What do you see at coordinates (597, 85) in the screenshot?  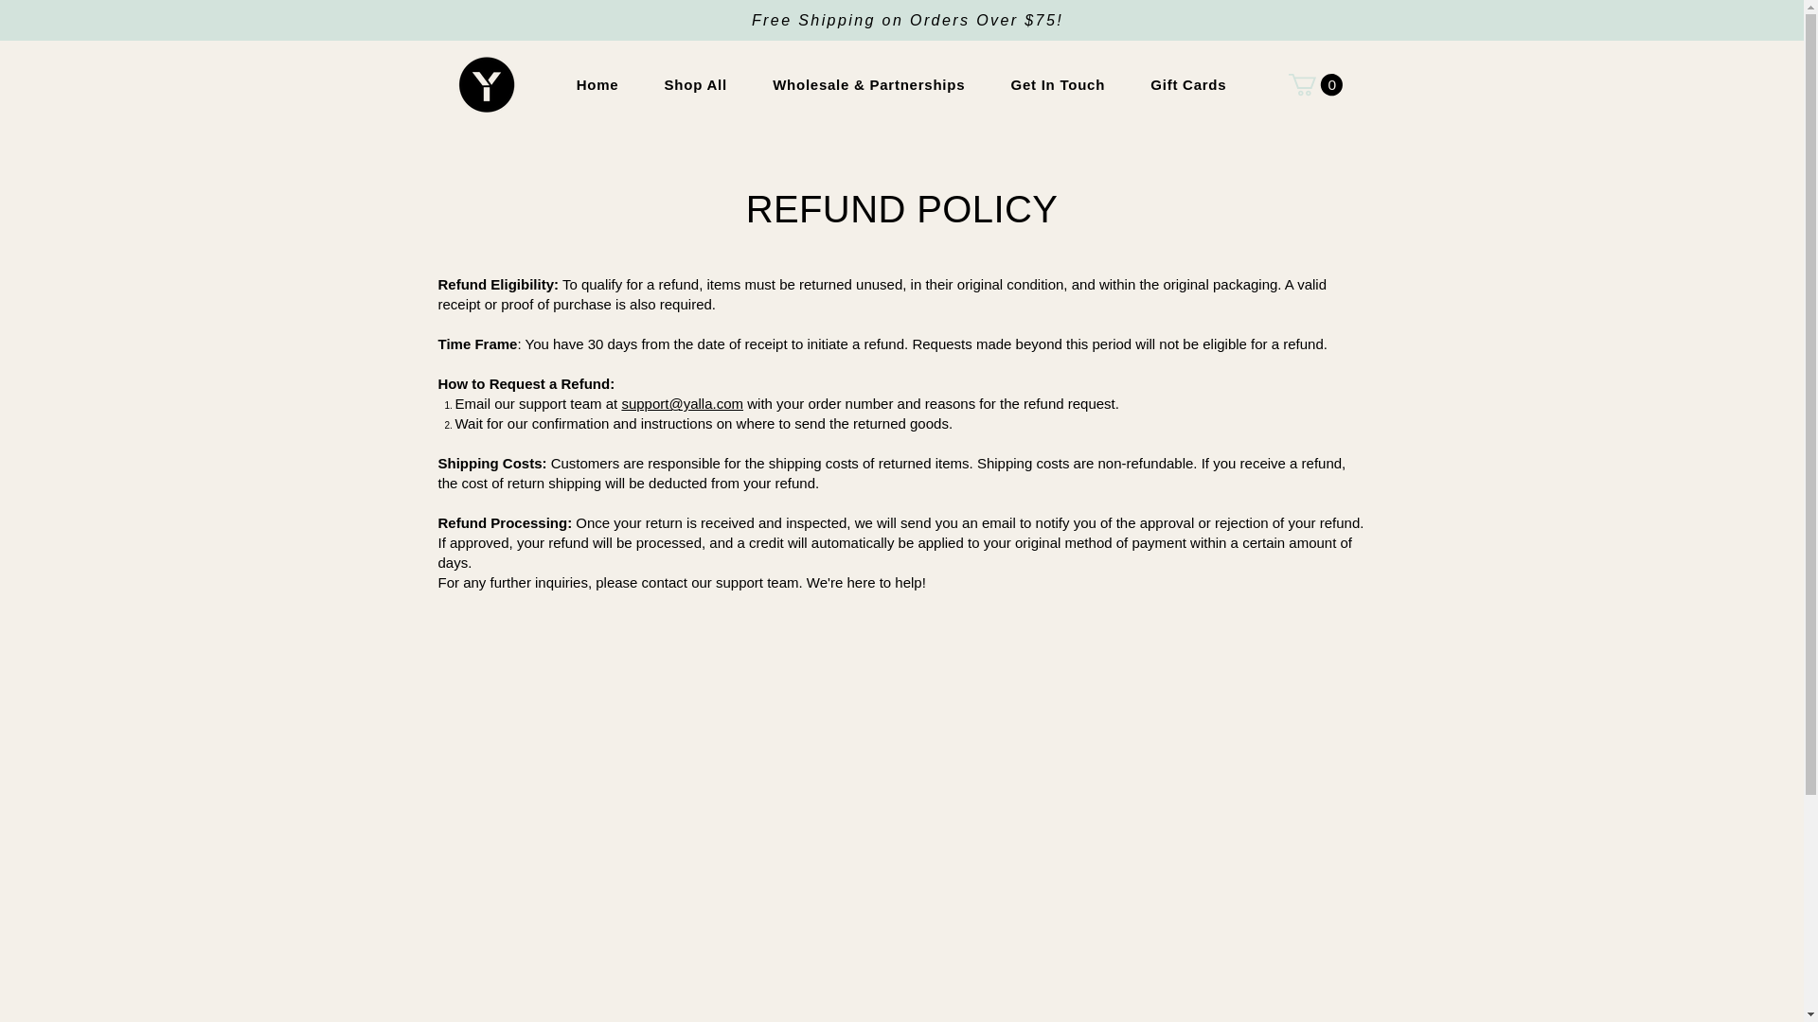 I see `Home` at bounding box center [597, 85].